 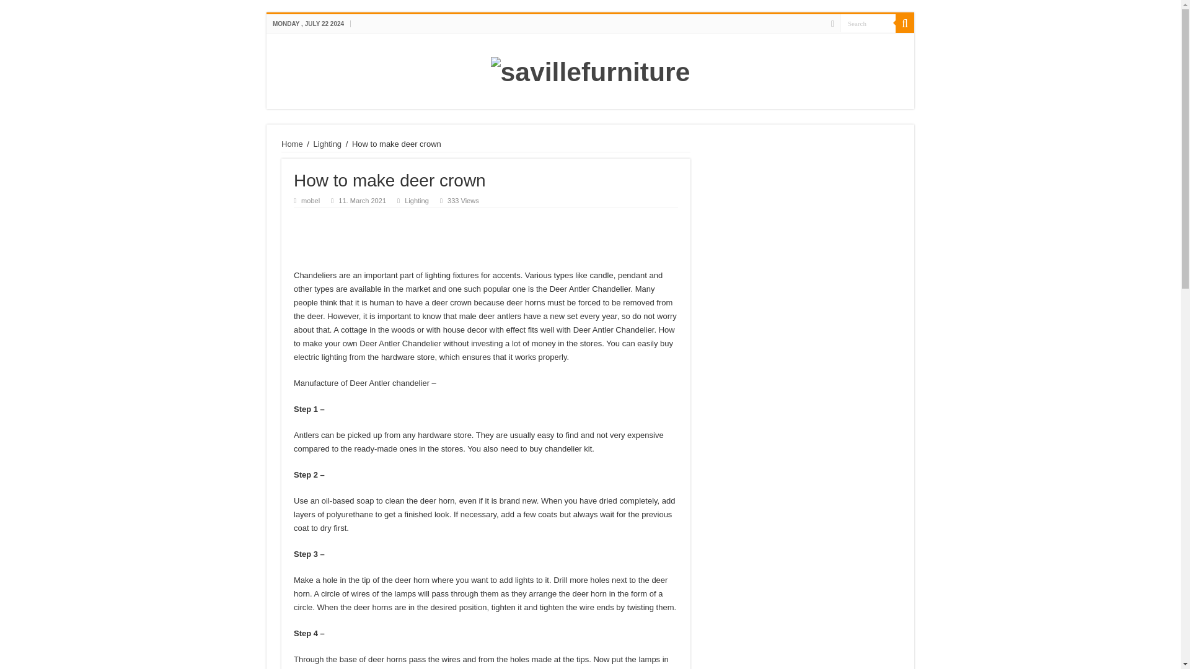 I want to click on Home, so click(x=292, y=144).